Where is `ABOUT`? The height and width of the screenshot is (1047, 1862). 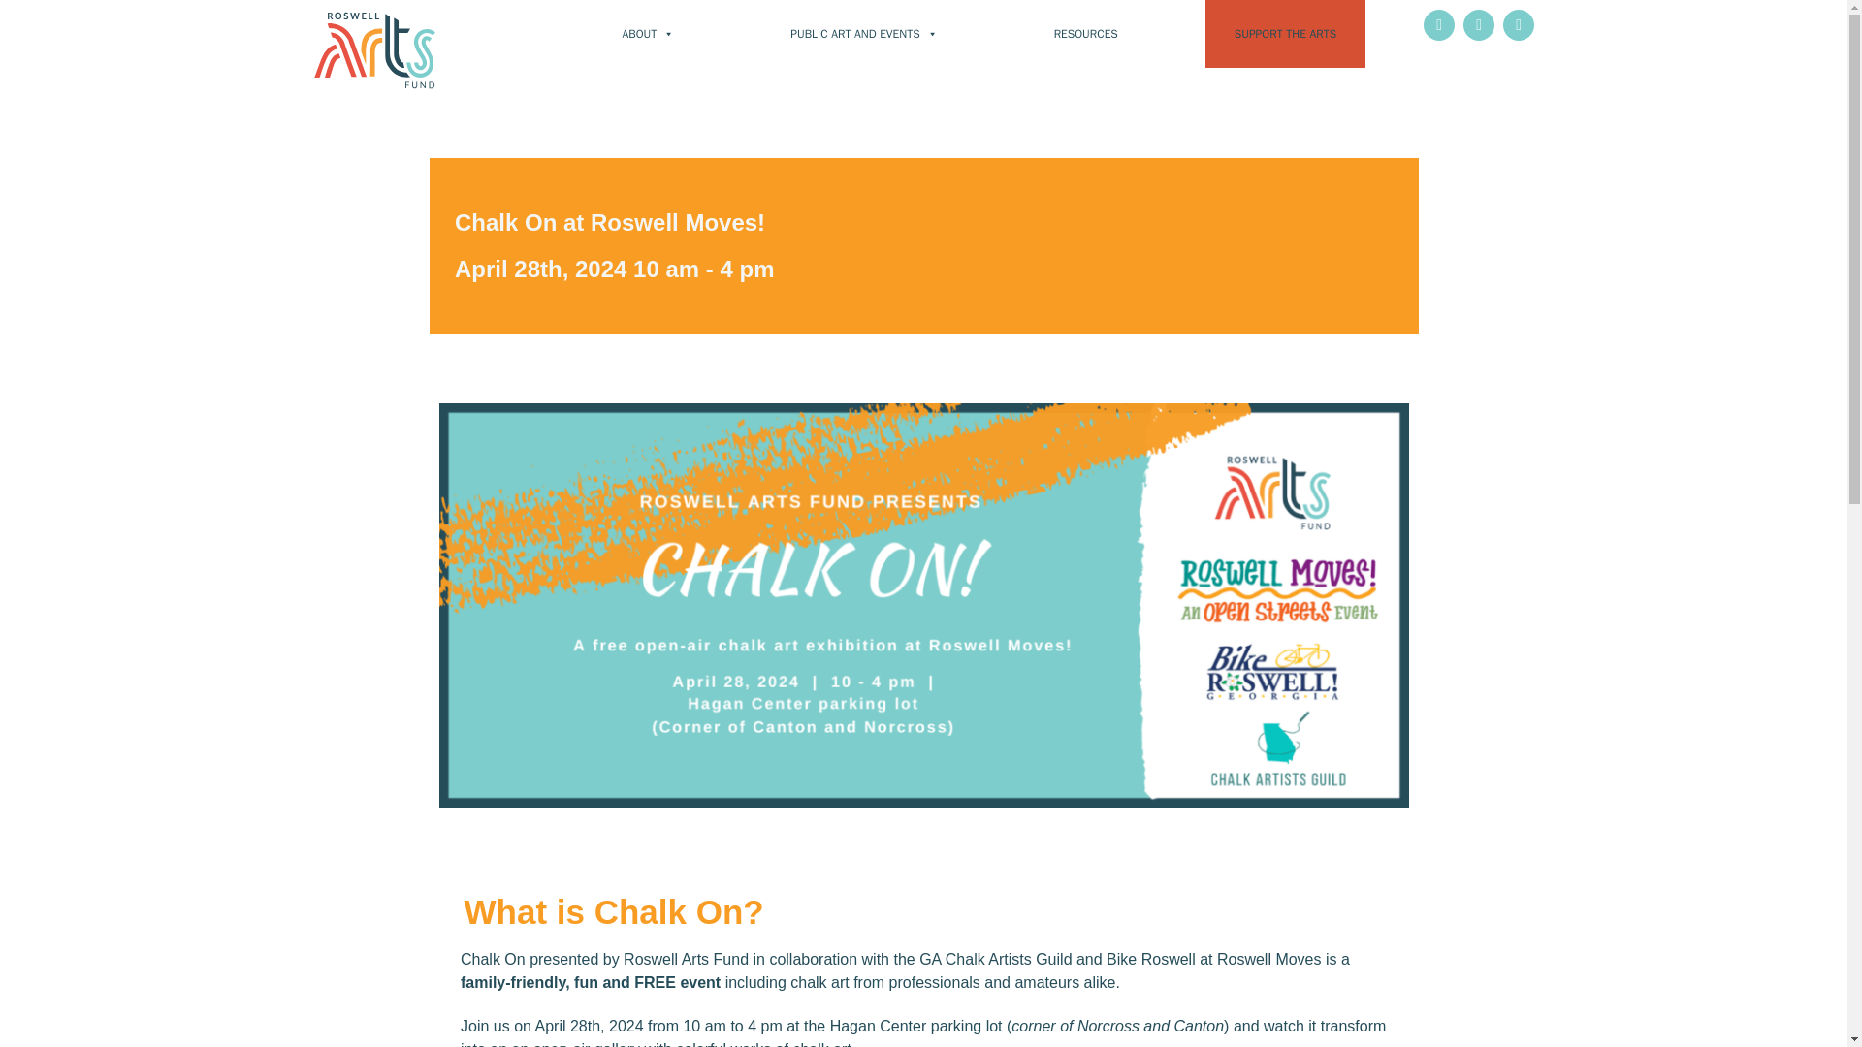 ABOUT is located at coordinates (648, 34).